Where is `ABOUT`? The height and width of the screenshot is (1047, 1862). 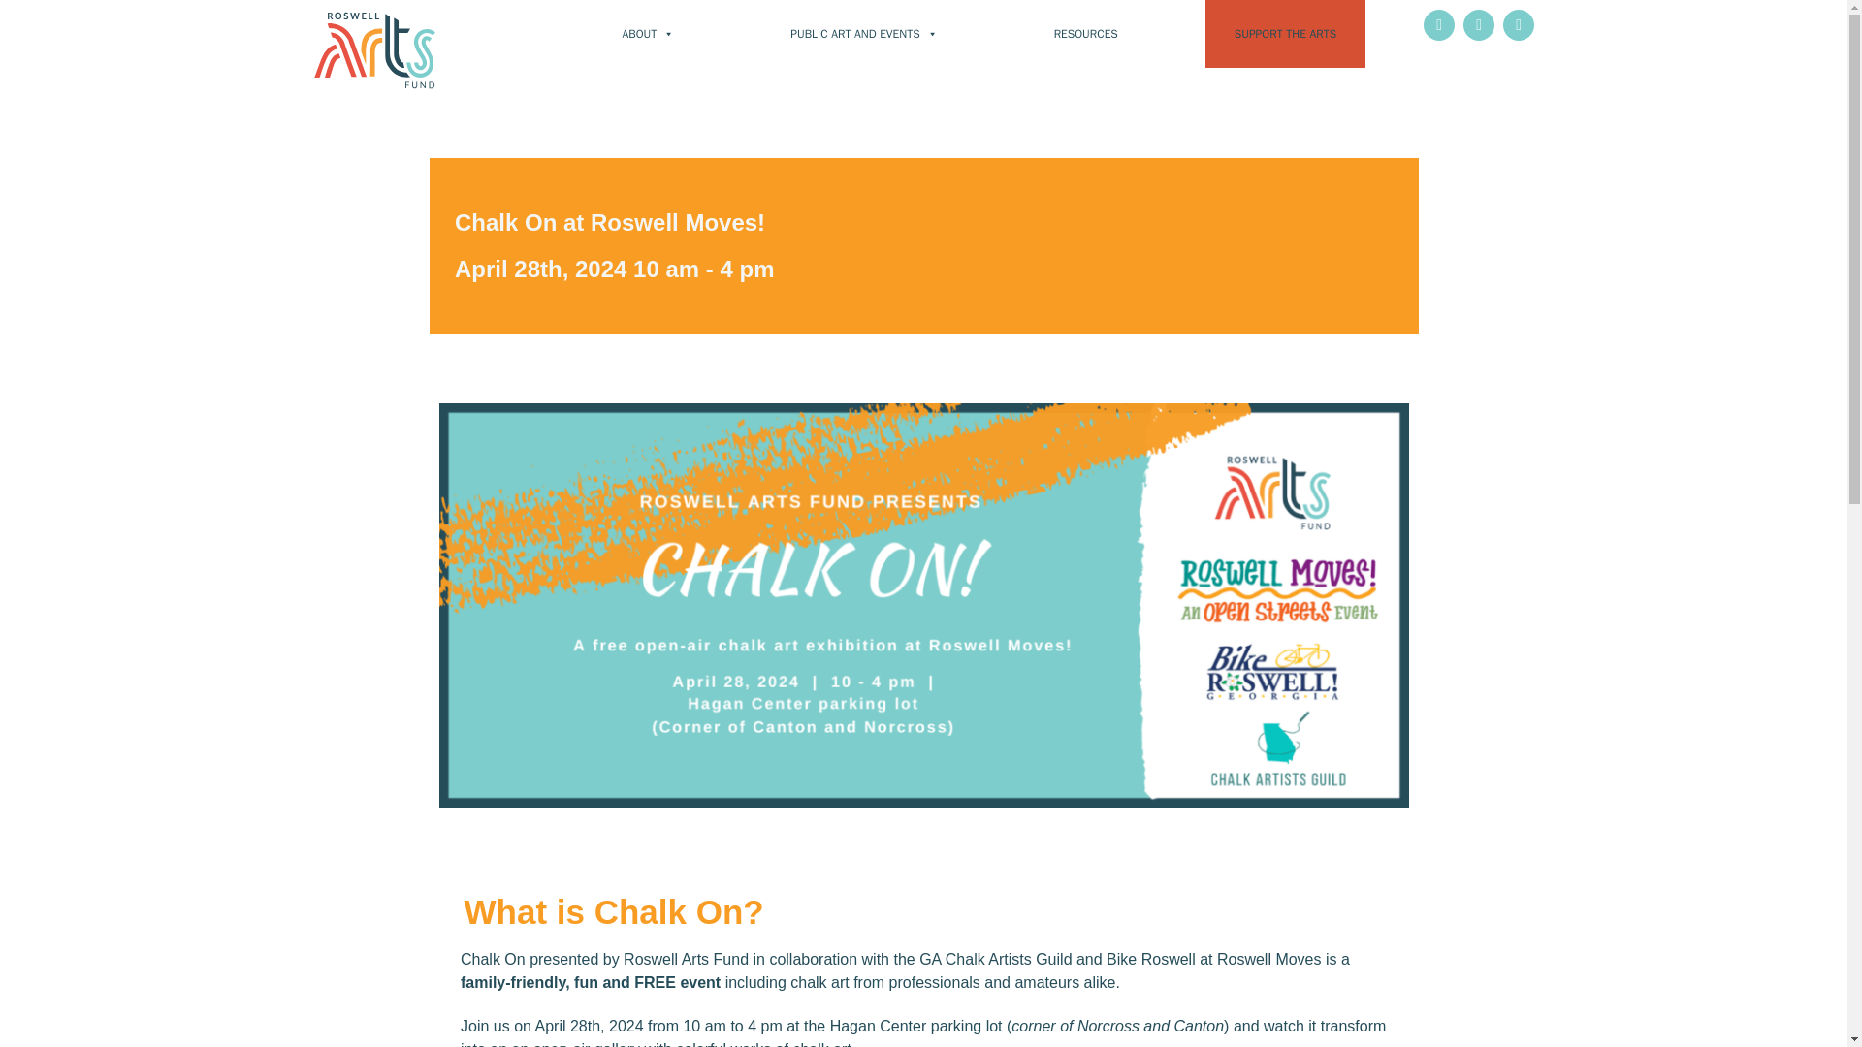 ABOUT is located at coordinates (648, 34).